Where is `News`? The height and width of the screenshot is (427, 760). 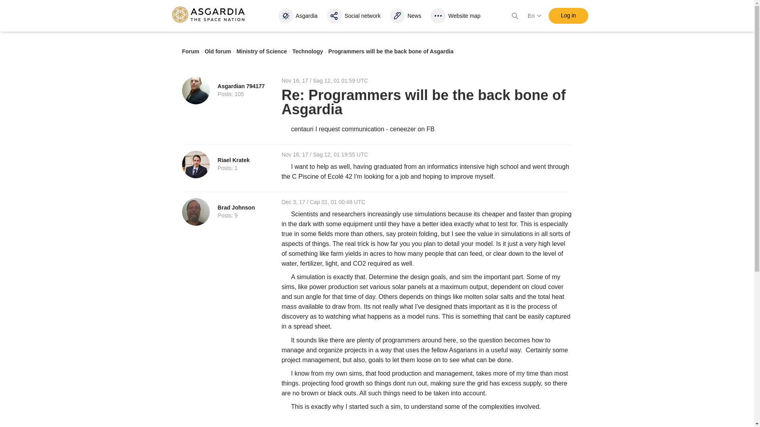
News is located at coordinates (406, 16).